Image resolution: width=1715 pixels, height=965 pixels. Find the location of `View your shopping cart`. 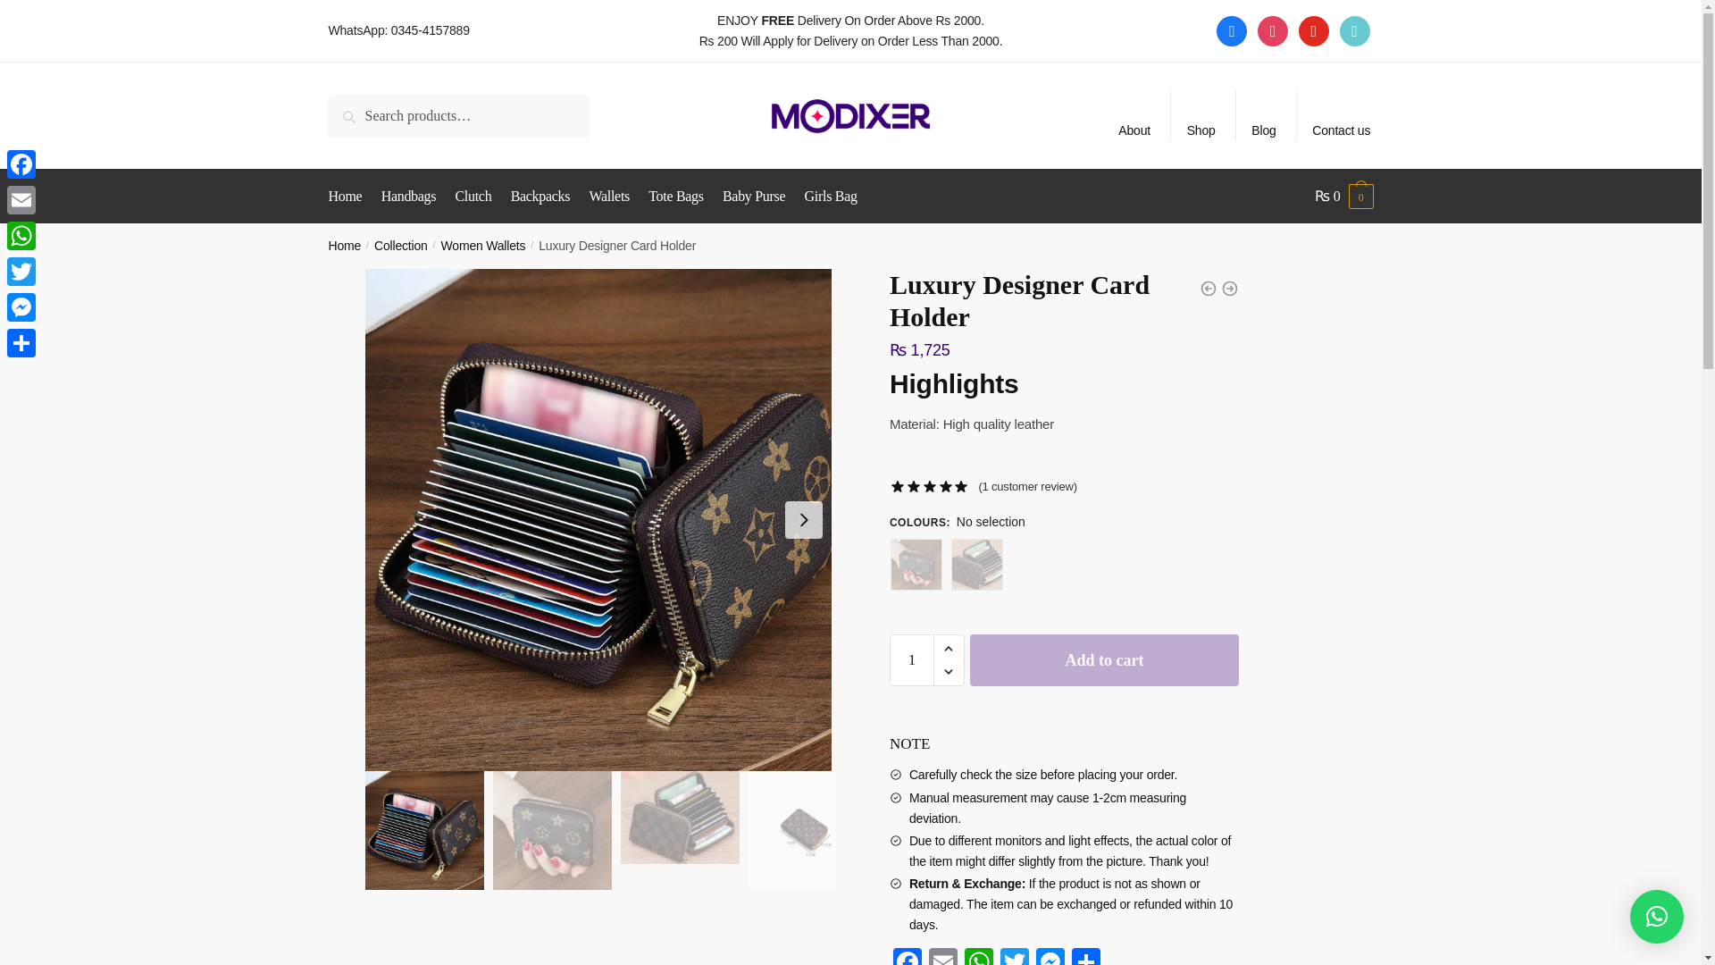

View your shopping cart is located at coordinates (1343, 197).